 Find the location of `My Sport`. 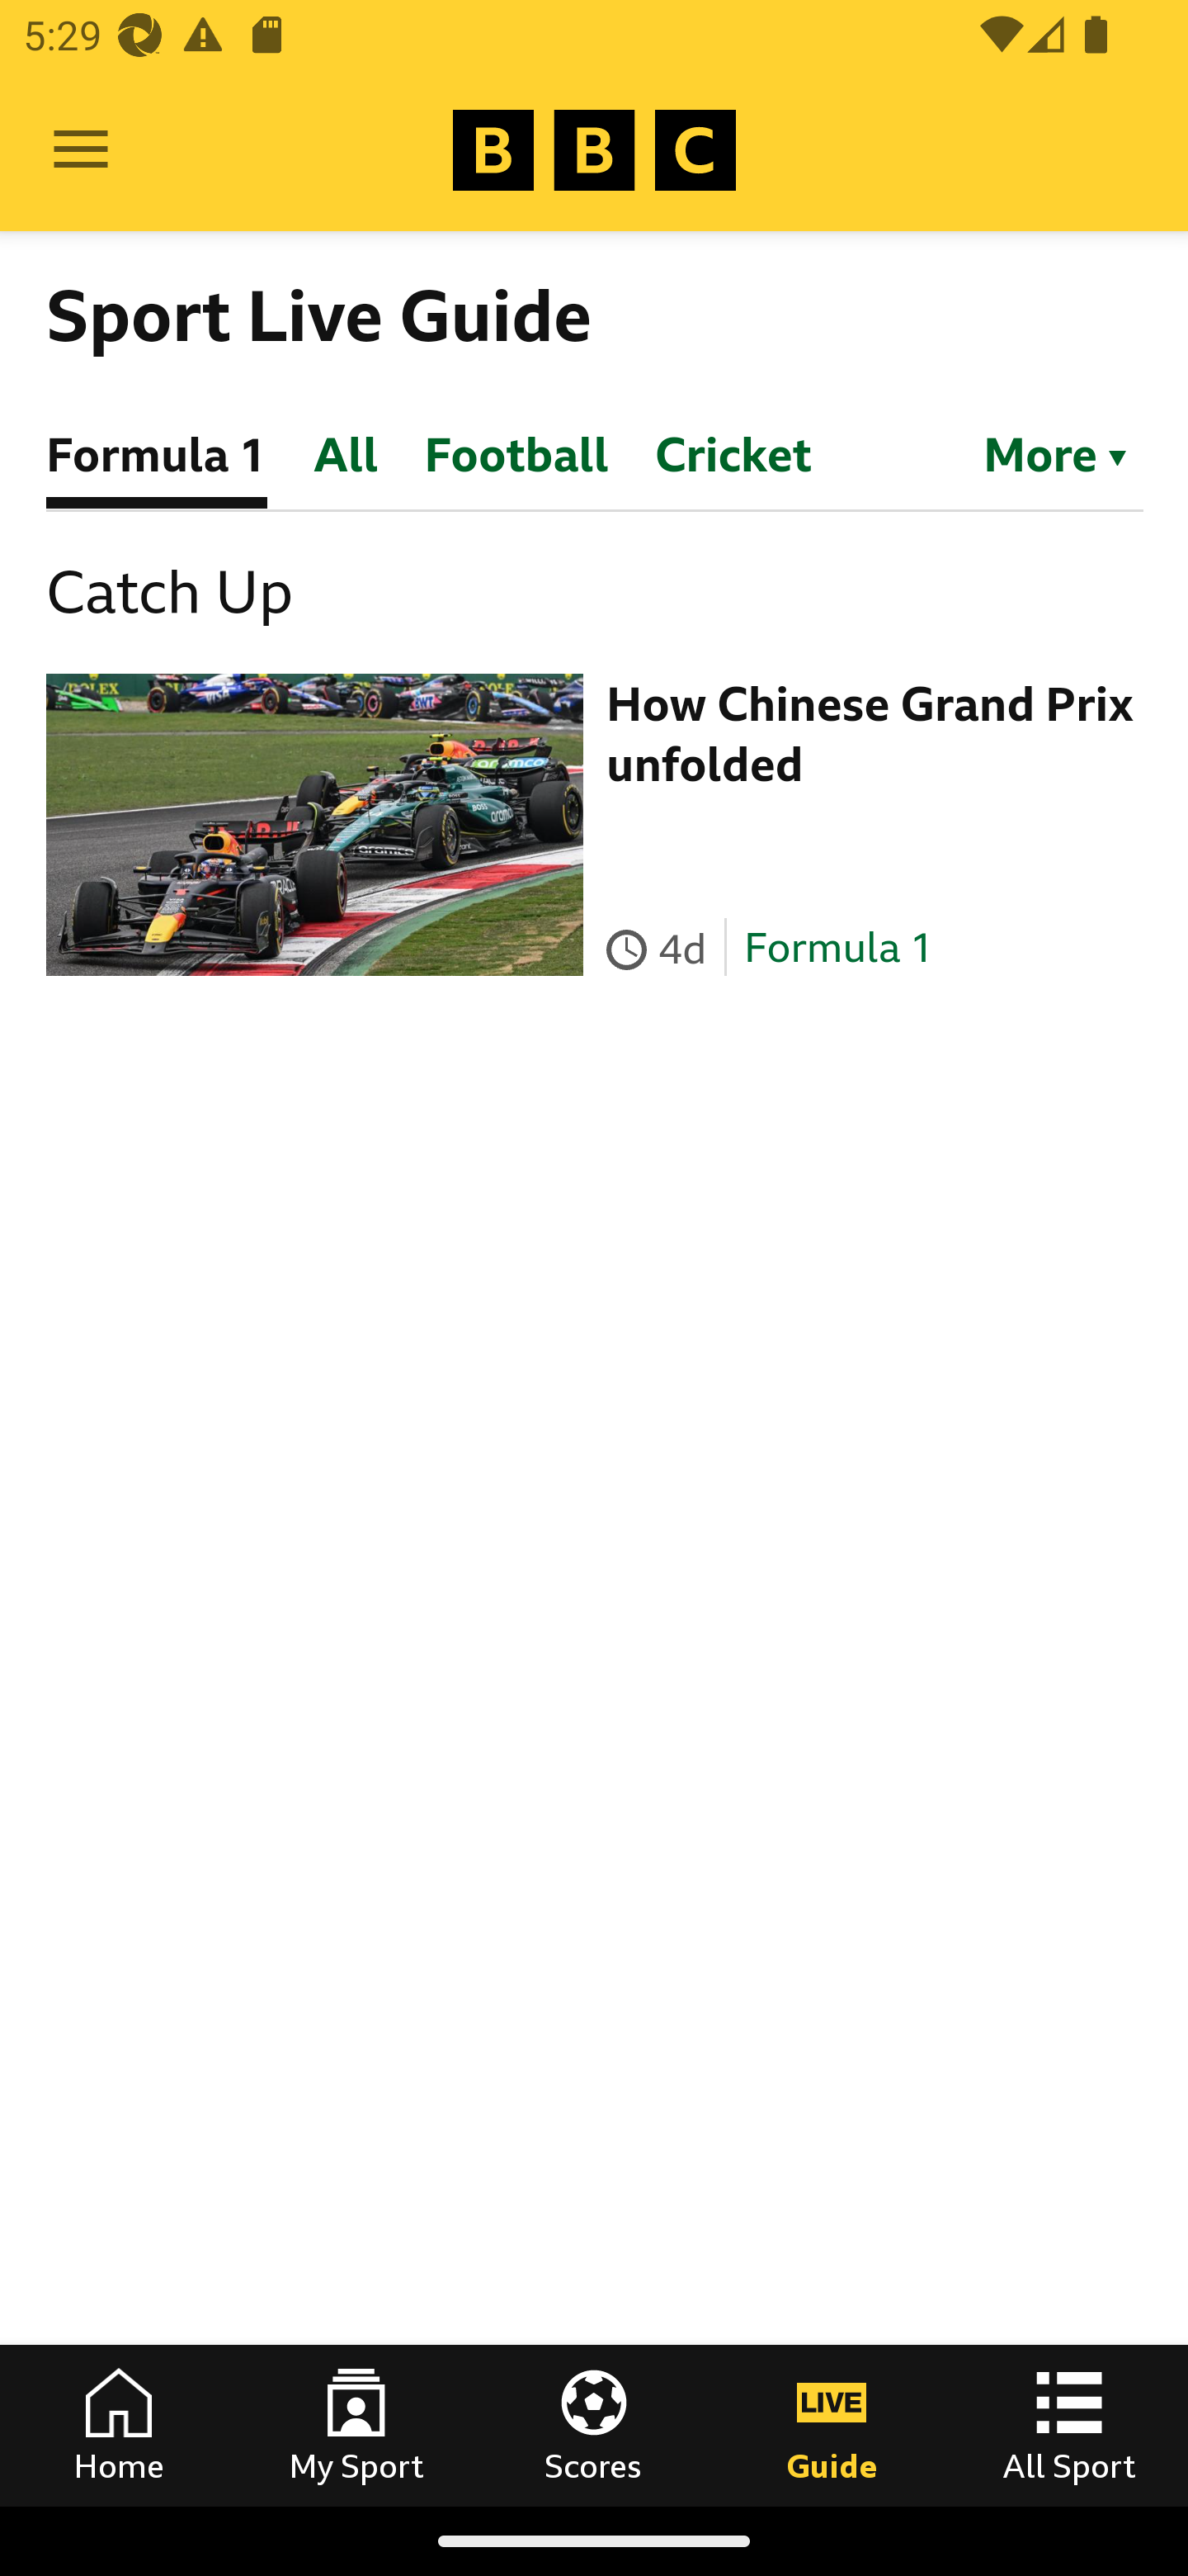

My Sport is located at coordinates (356, 2425).